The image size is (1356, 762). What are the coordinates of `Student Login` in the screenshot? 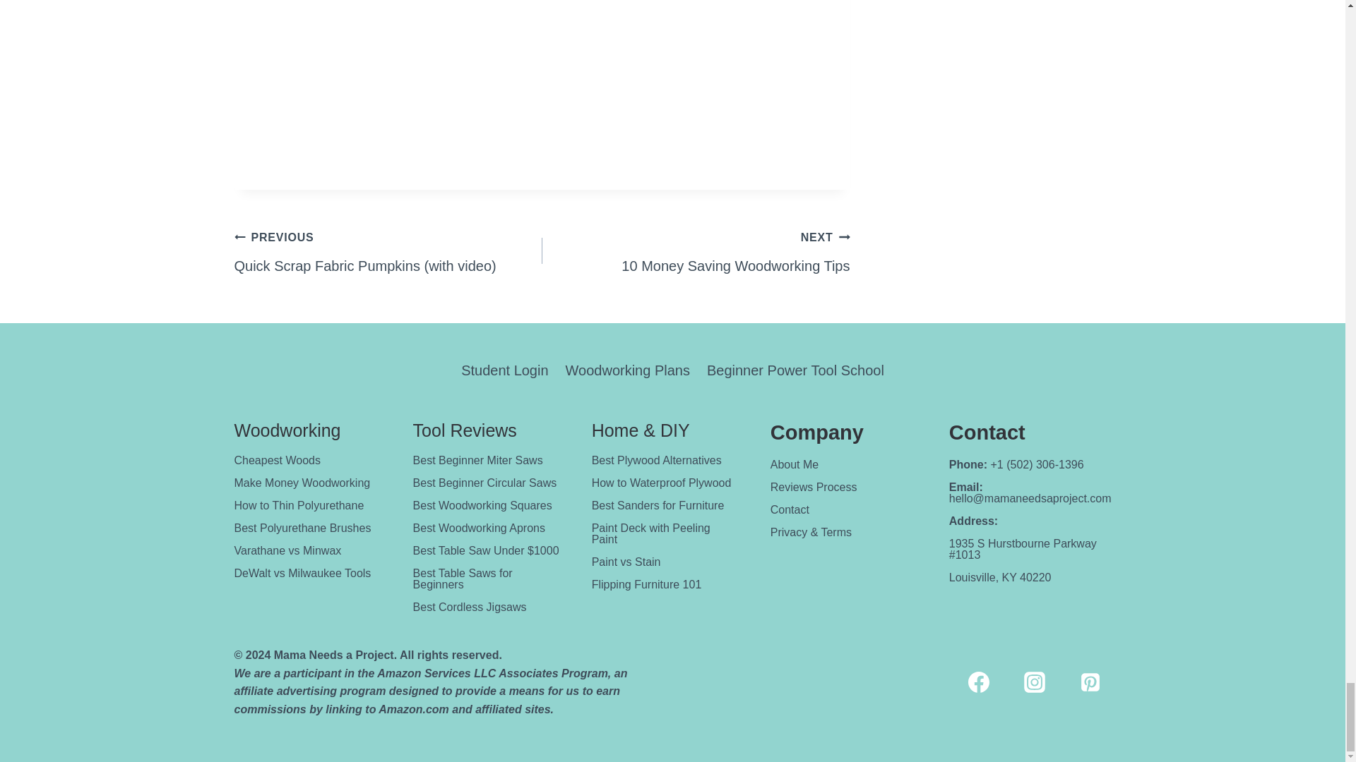 It's located at (627, 370).